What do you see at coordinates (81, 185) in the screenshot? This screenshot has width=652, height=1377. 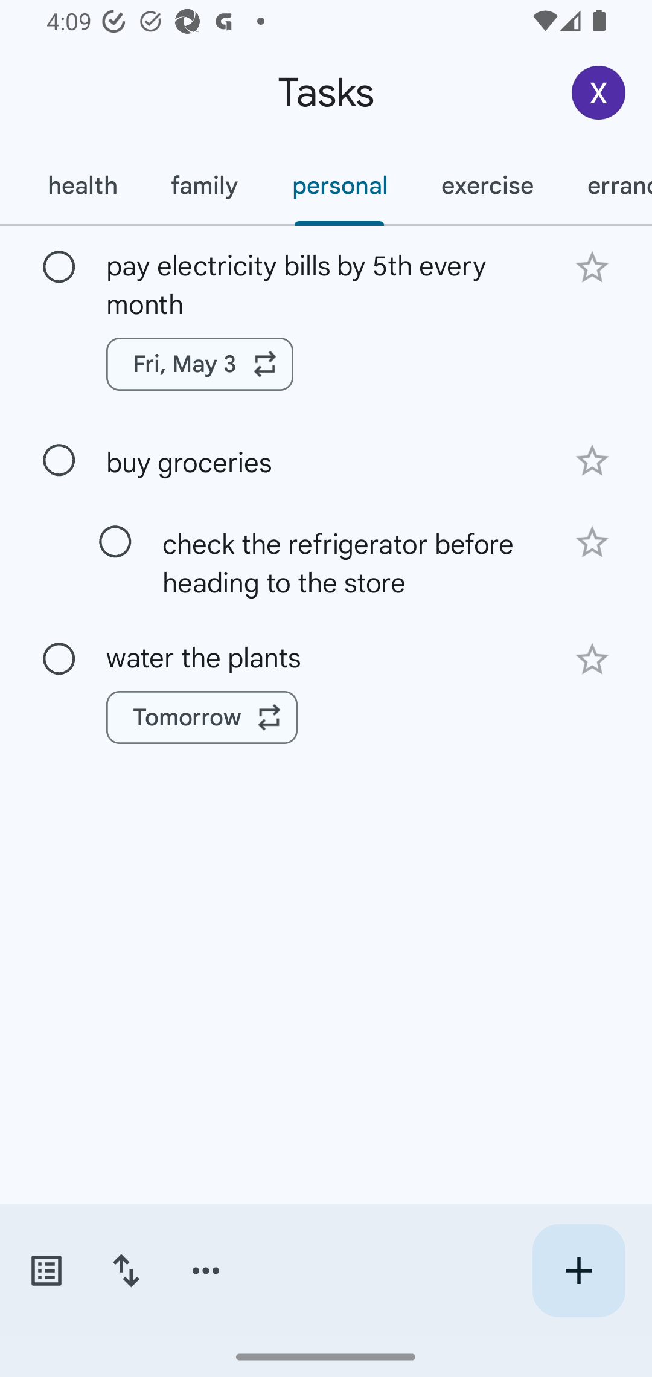 I see `health` at bounding box center [81, 185].